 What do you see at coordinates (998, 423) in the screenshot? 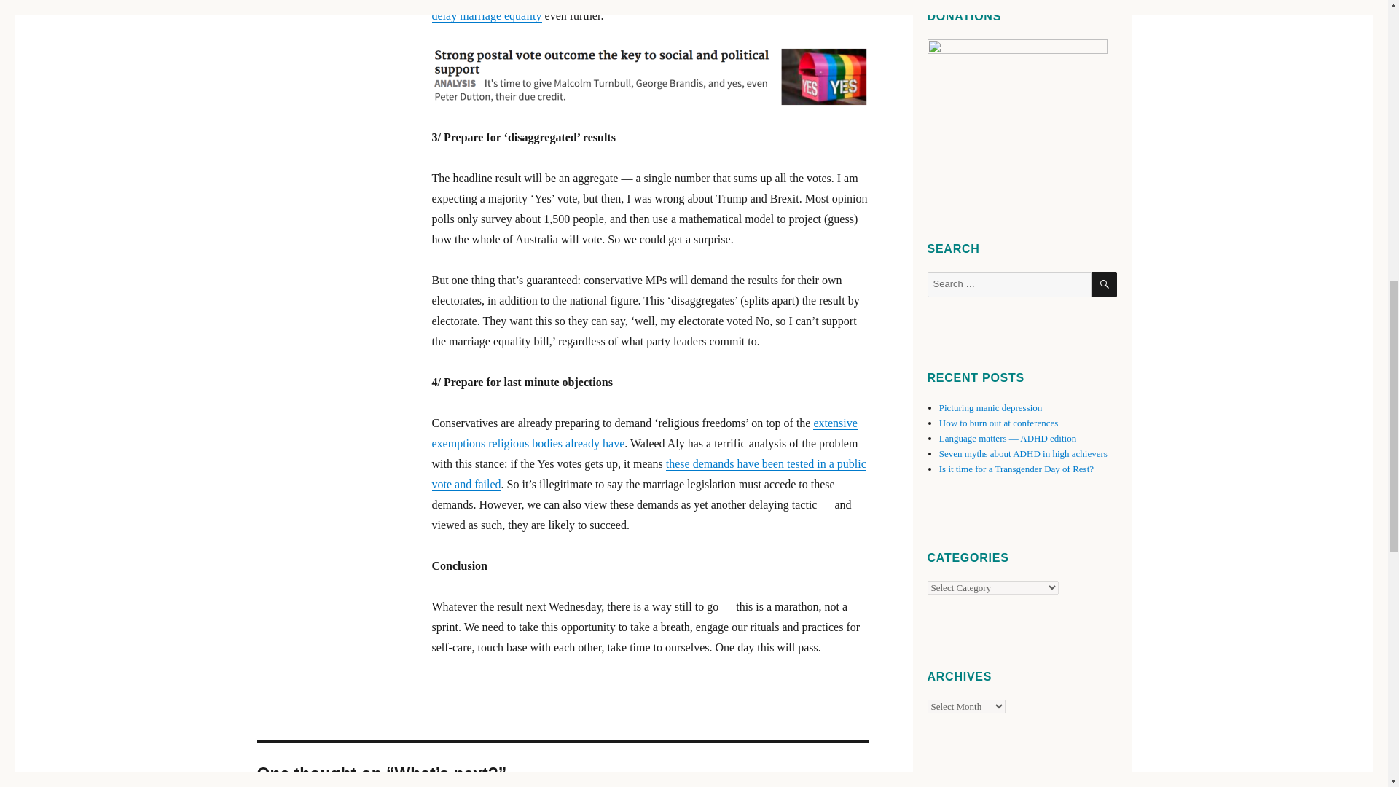
I see `How to burn out at conferences` at bounding box center [998, 423].